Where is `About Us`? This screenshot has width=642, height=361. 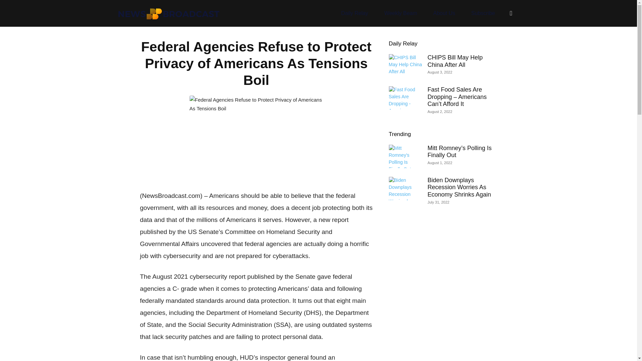
About Us is located at coordinates (444, 13).